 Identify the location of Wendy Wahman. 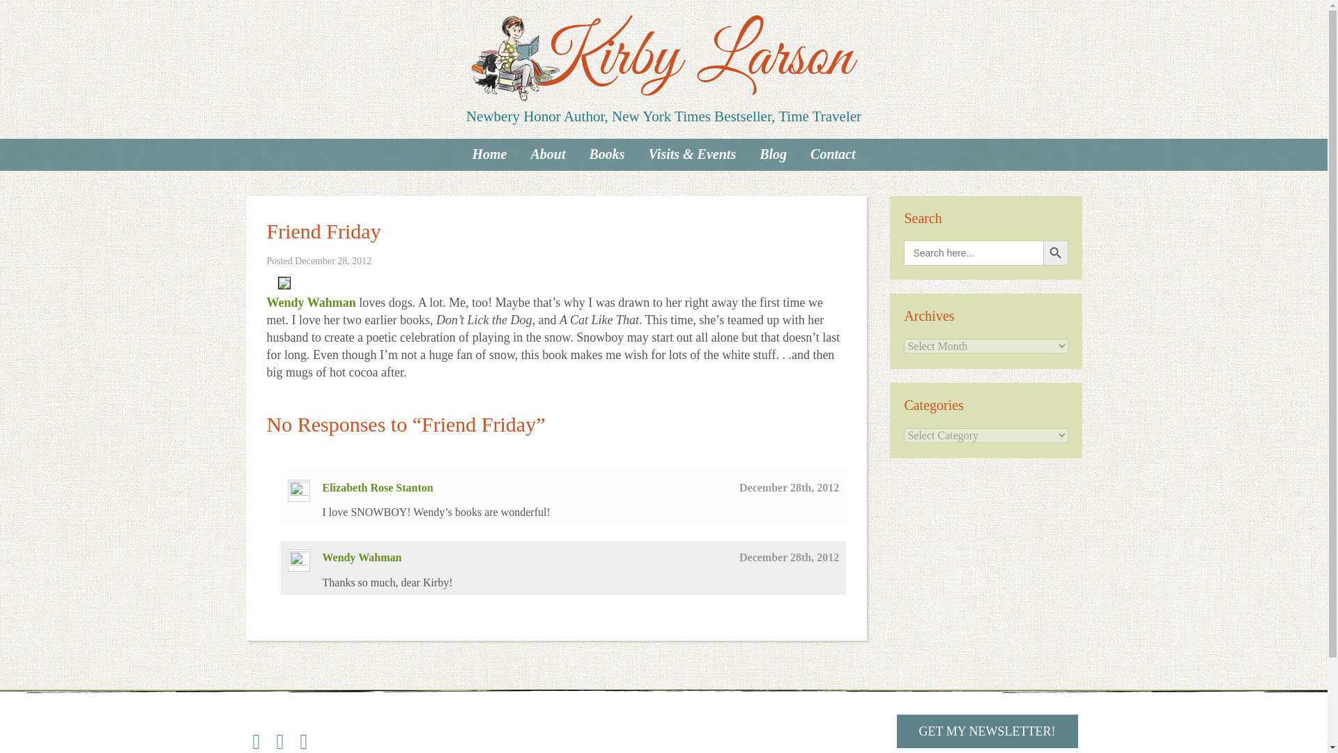
(362, 556).